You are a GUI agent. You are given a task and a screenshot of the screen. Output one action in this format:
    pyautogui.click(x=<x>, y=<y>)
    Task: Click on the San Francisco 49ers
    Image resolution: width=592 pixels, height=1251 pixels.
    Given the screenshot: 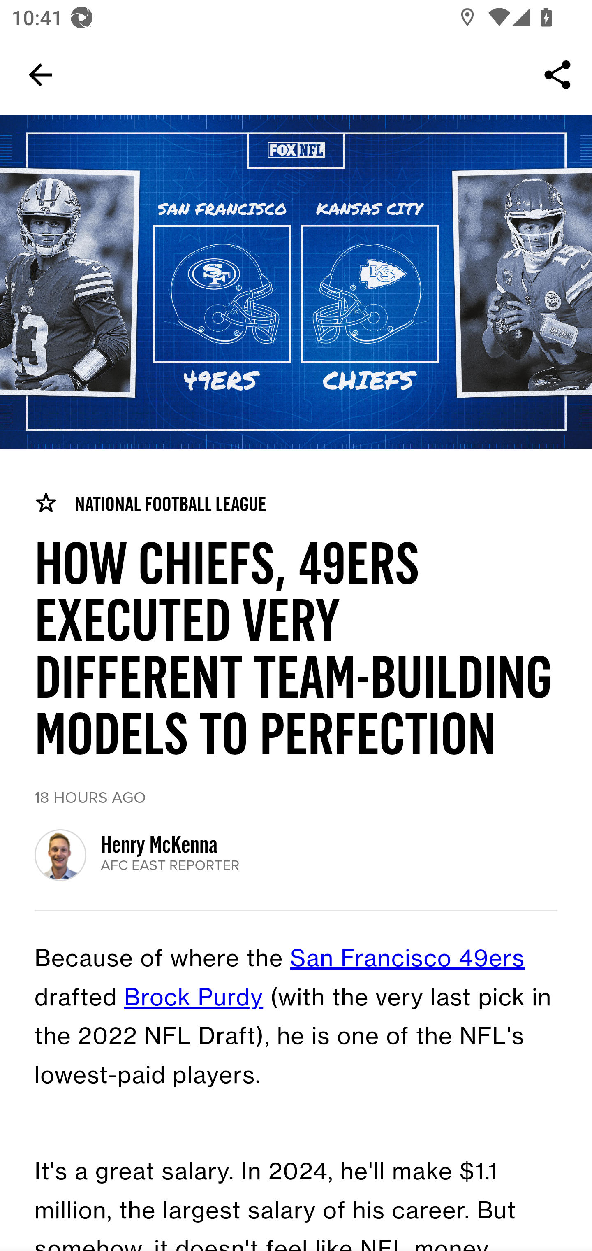 What is the action you would take?
    pyautogui.click(x=408, y=960)
    